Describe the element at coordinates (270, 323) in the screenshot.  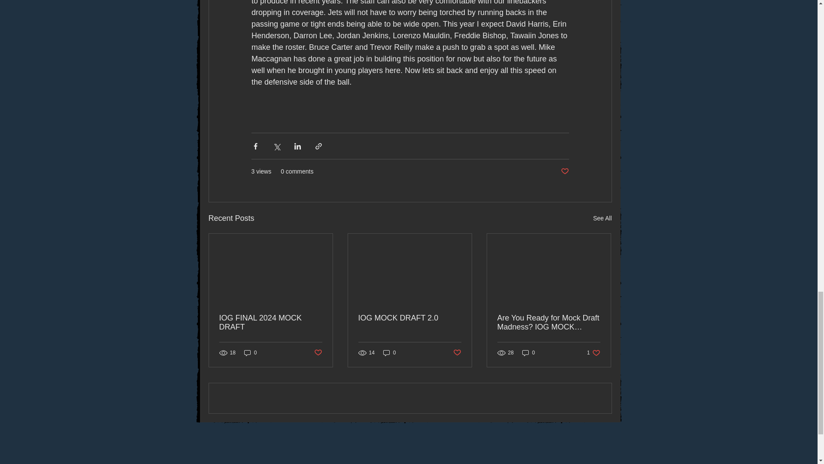
I see `IOG FINAL 2024 MOCK DRAFT` at that location.